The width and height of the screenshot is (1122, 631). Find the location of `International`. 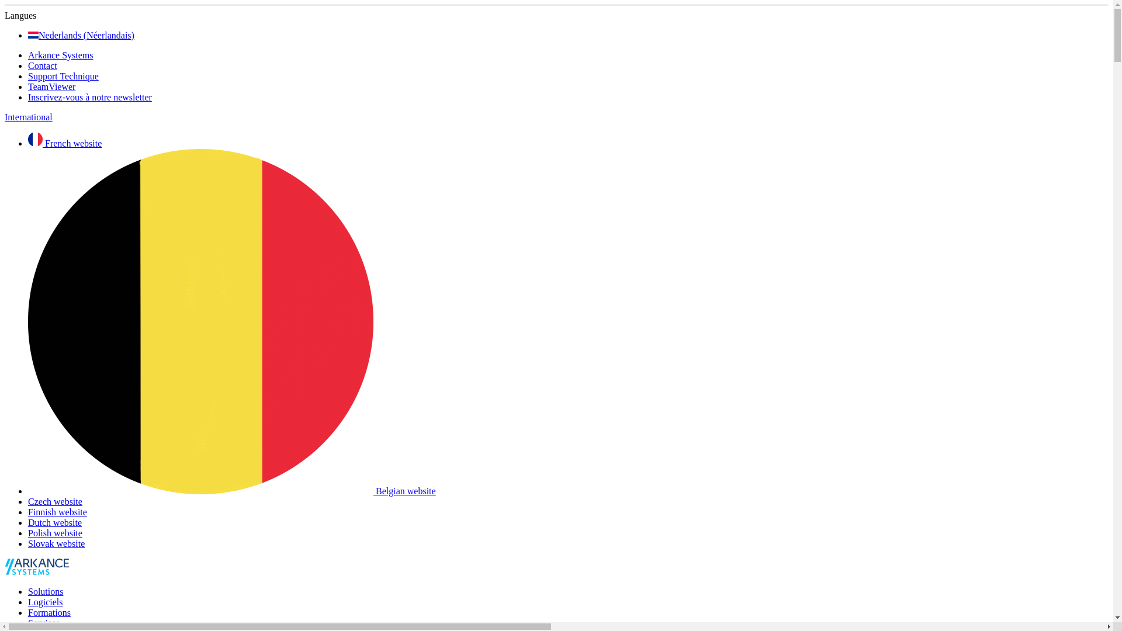

International is located at coordinates (29, 117).